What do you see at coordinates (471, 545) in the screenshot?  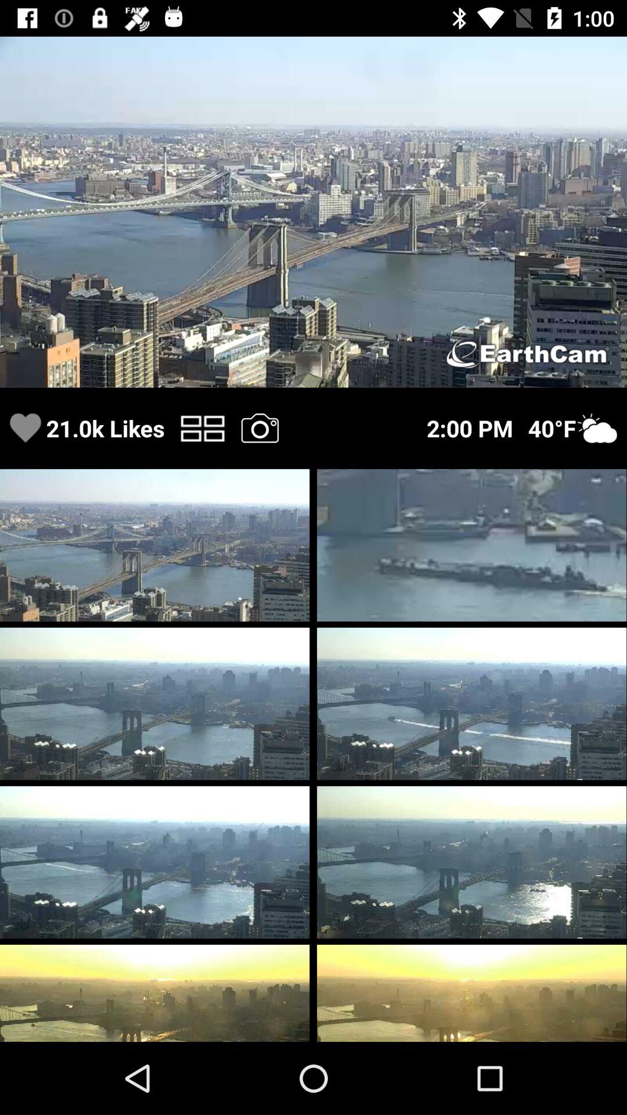 I see `select the image below the 200 pm` at bounding box center [471, 545].